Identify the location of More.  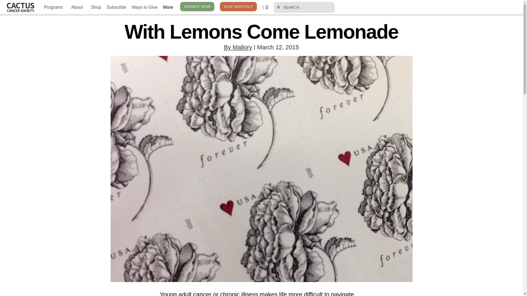
(169, 7).